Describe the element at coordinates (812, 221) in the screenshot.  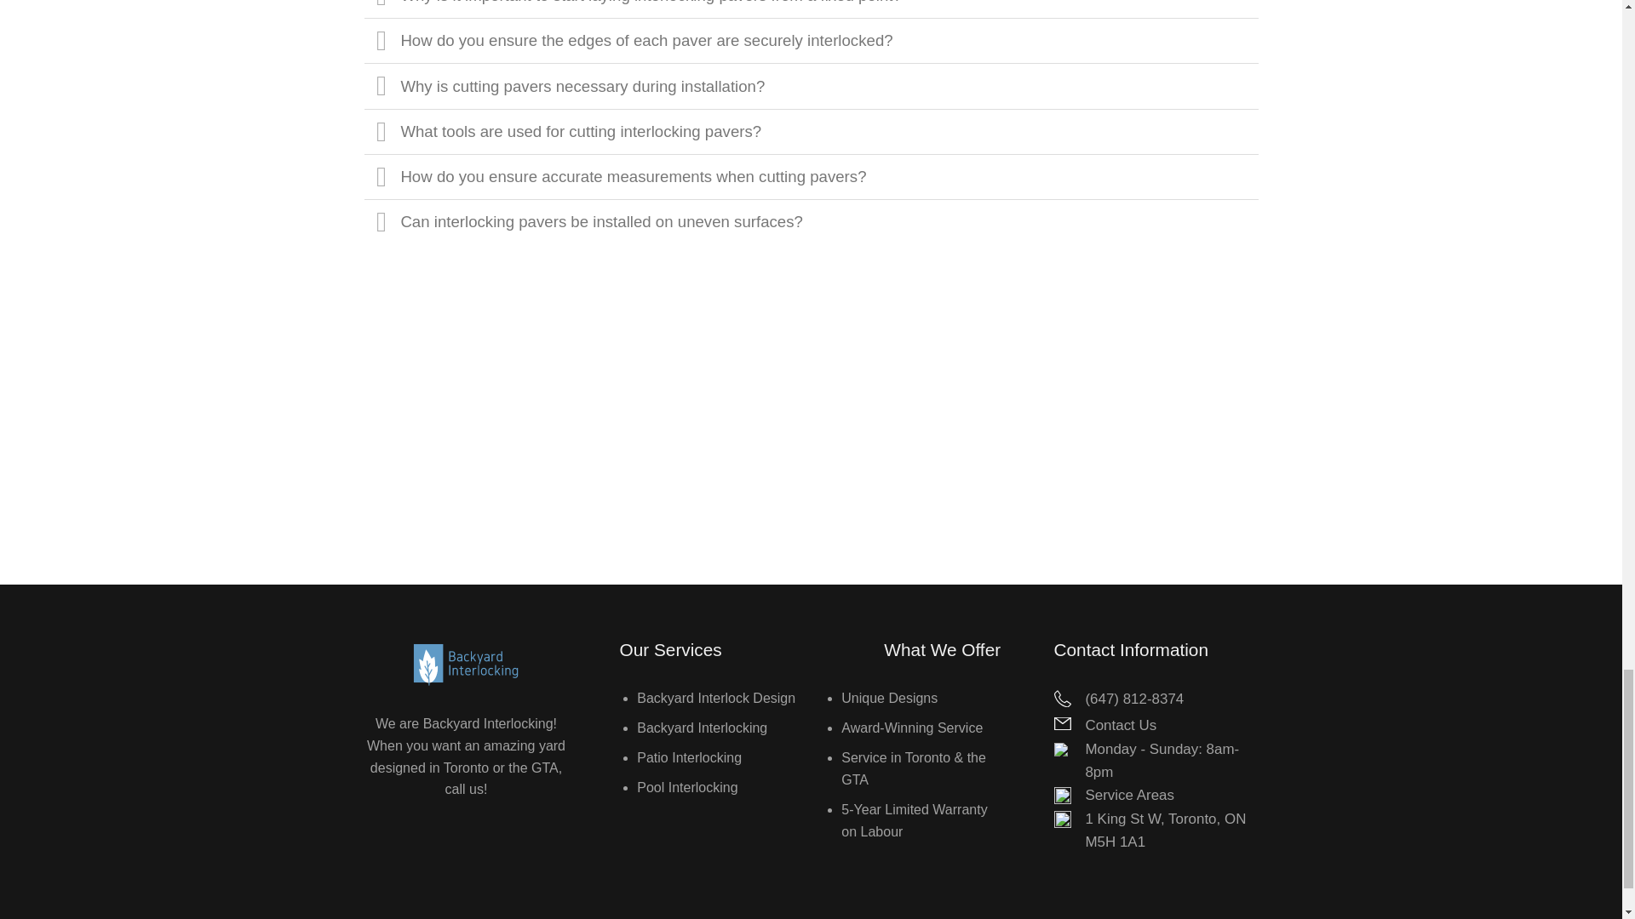
I see `Can interlocking pavers be installed on uneven surfaces?` at that location.